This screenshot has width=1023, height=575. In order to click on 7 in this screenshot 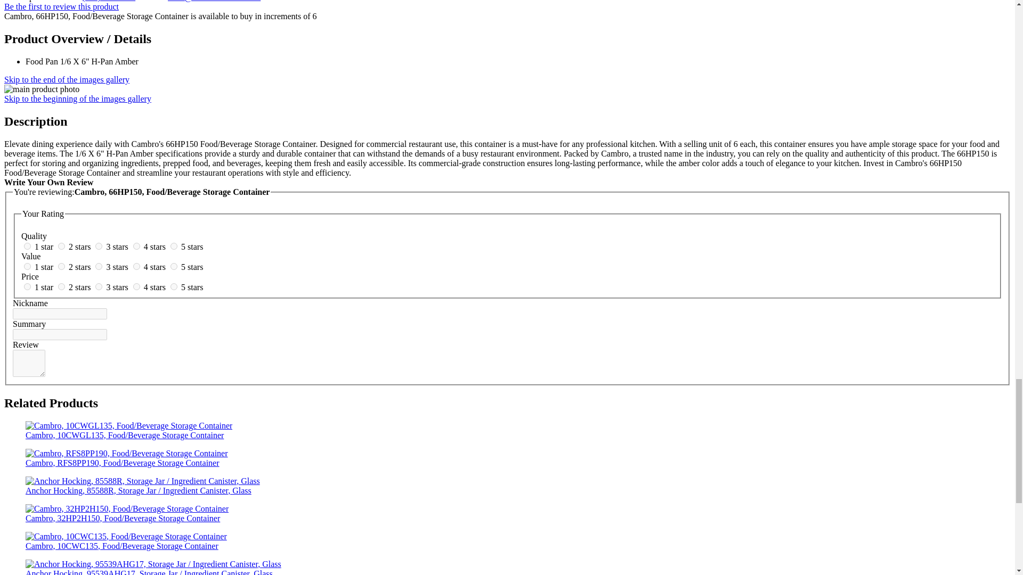, I will do `click(62, 266)`.